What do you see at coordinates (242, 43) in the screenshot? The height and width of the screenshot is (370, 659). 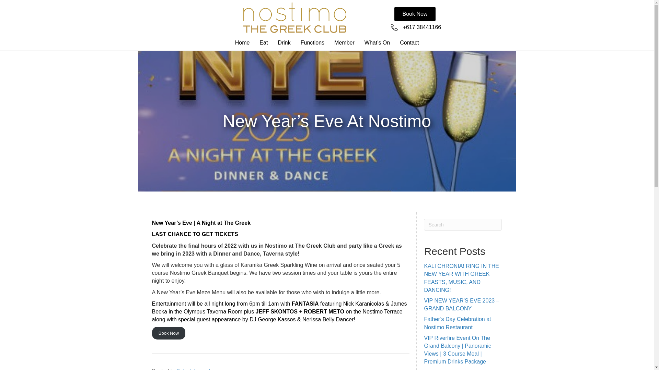 I see `Home` at bounding box center [242, 43].